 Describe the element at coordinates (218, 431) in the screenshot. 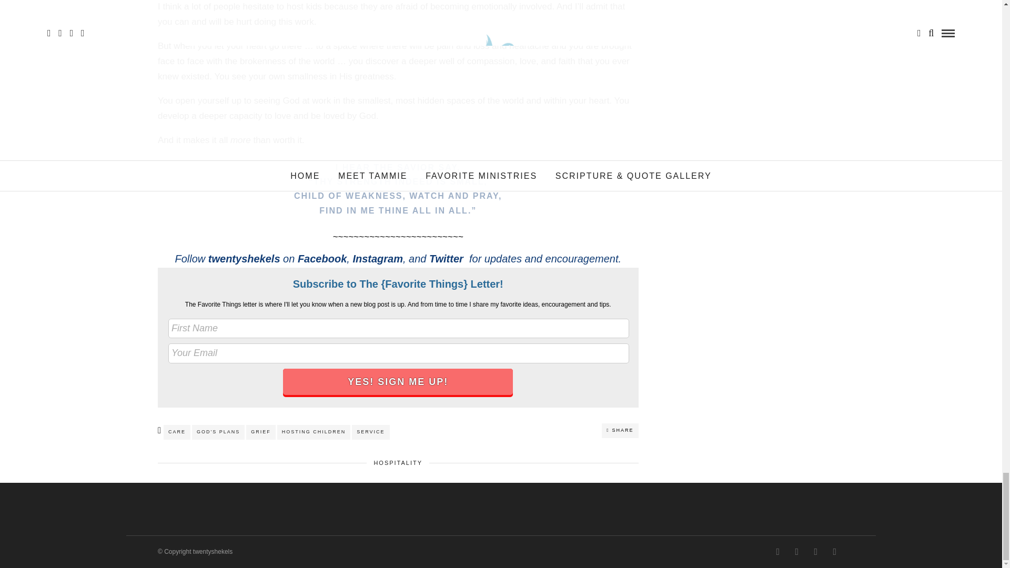

I see `GOD'S PLANS` at that location.